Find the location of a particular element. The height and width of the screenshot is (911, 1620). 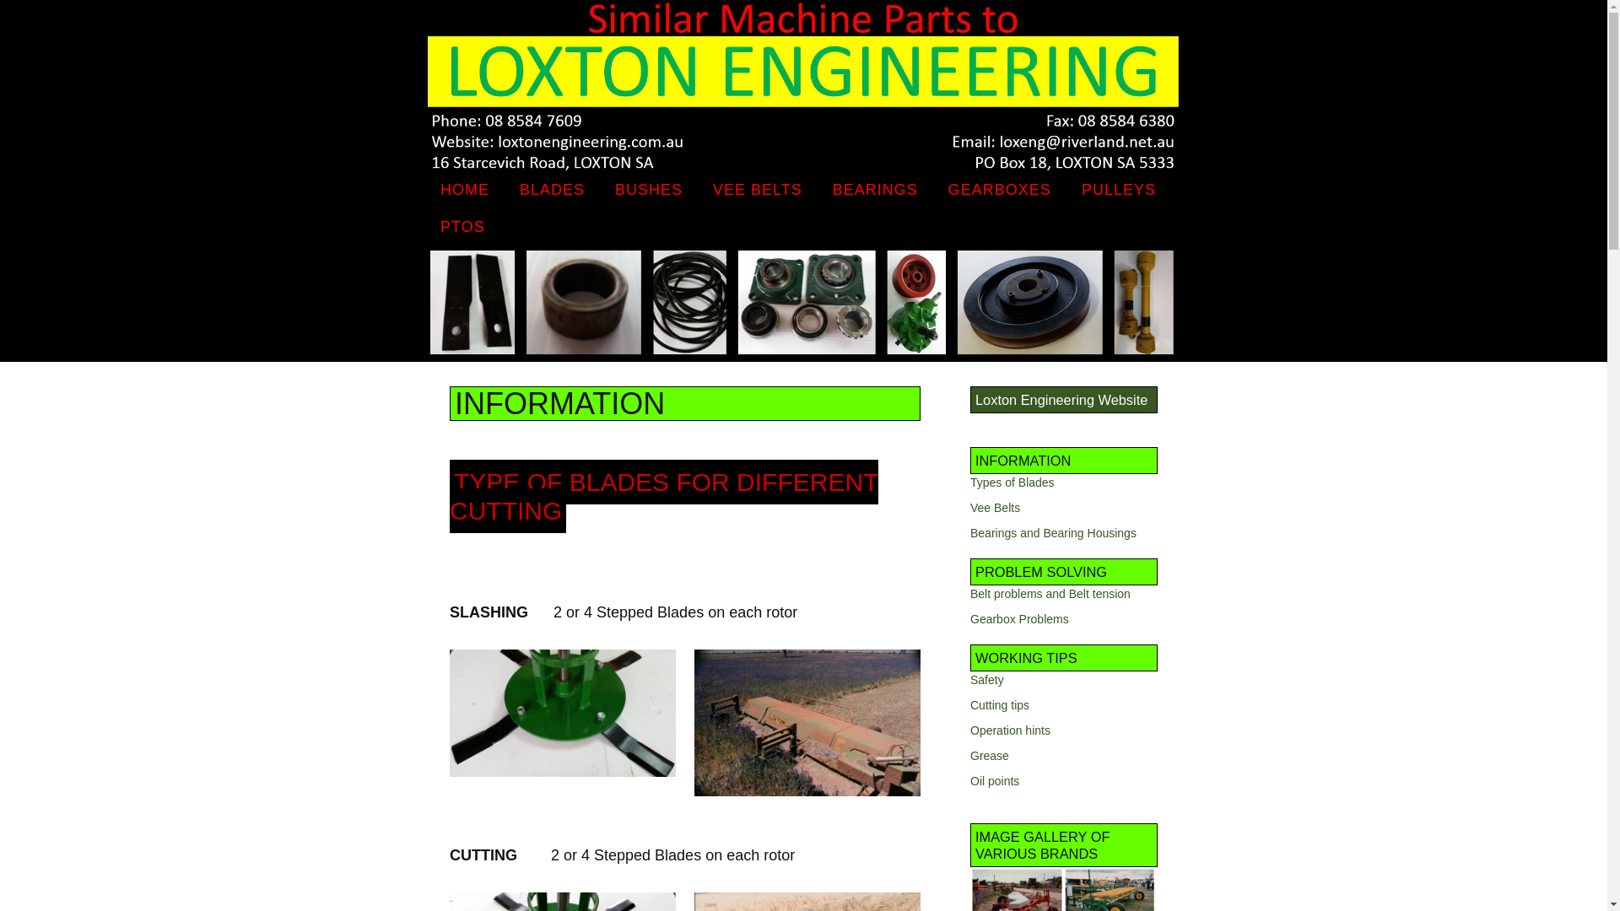

GEARBOXES is located at coordinates (1000, 191).